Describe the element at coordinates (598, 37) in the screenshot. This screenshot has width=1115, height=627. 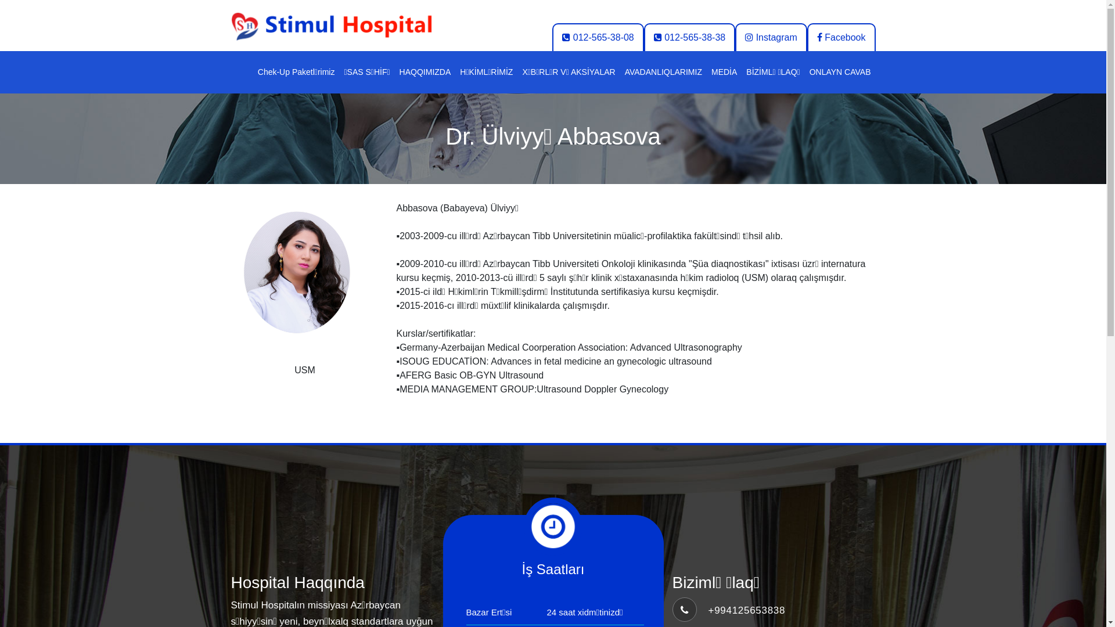
I see `012-565-38-08` at that location.